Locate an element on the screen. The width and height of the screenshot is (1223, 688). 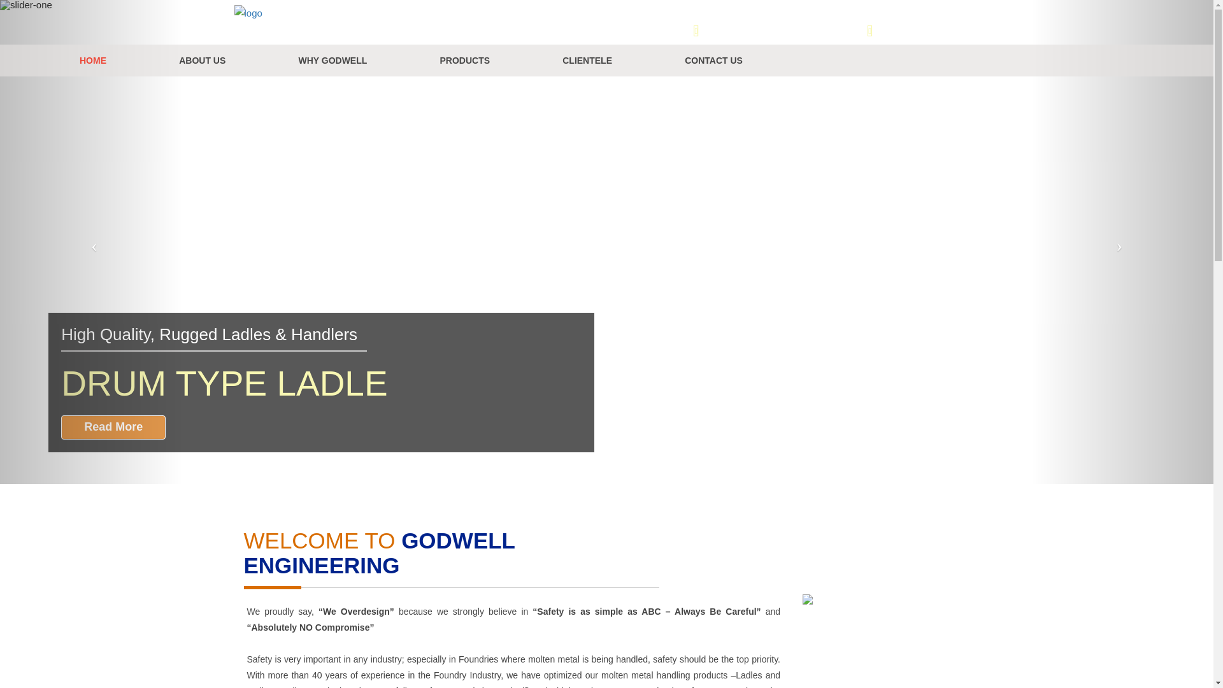
CLIENTELE is located at coordinates (587, 60).